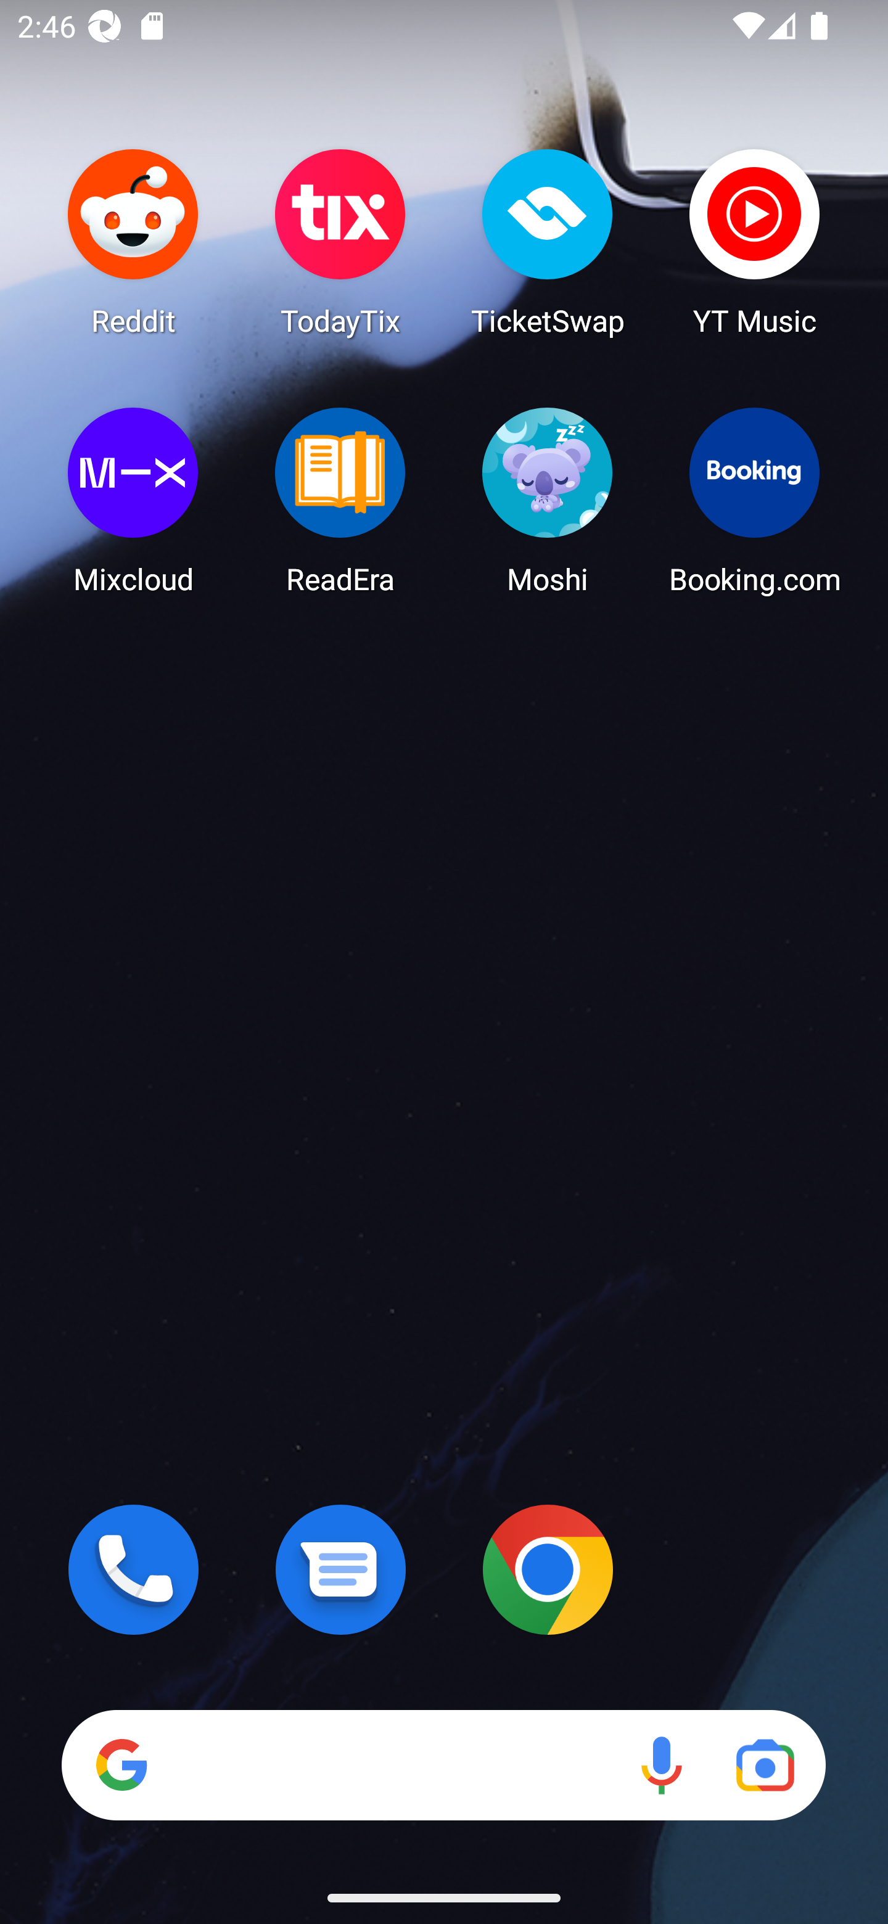  Describe the element at coordinates (548, 500) in the screenshot. I see `Moshi` at that location.